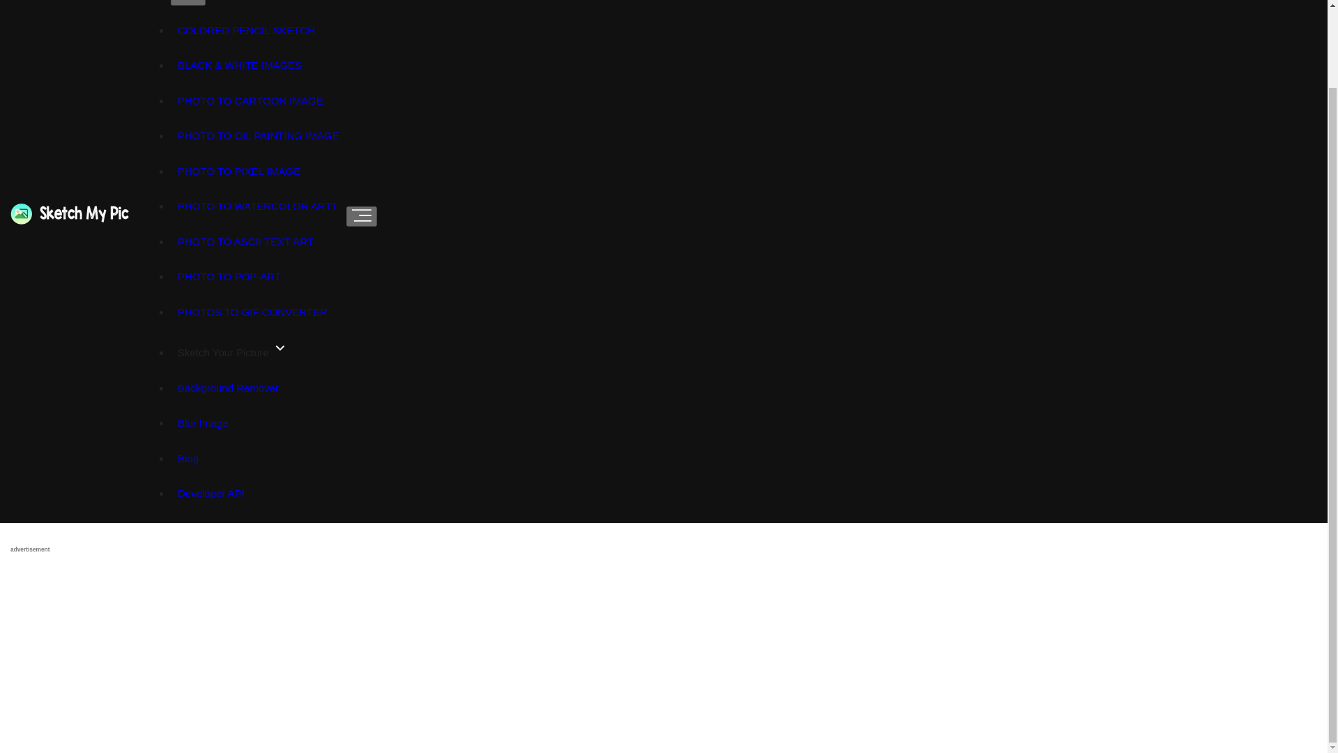 This screenshot has width=1338, height=753. Describe the element at coordinates (259, 136) in the screenshot. I see `PHOTO TO OIL PAINTING IMAGE` at that location.